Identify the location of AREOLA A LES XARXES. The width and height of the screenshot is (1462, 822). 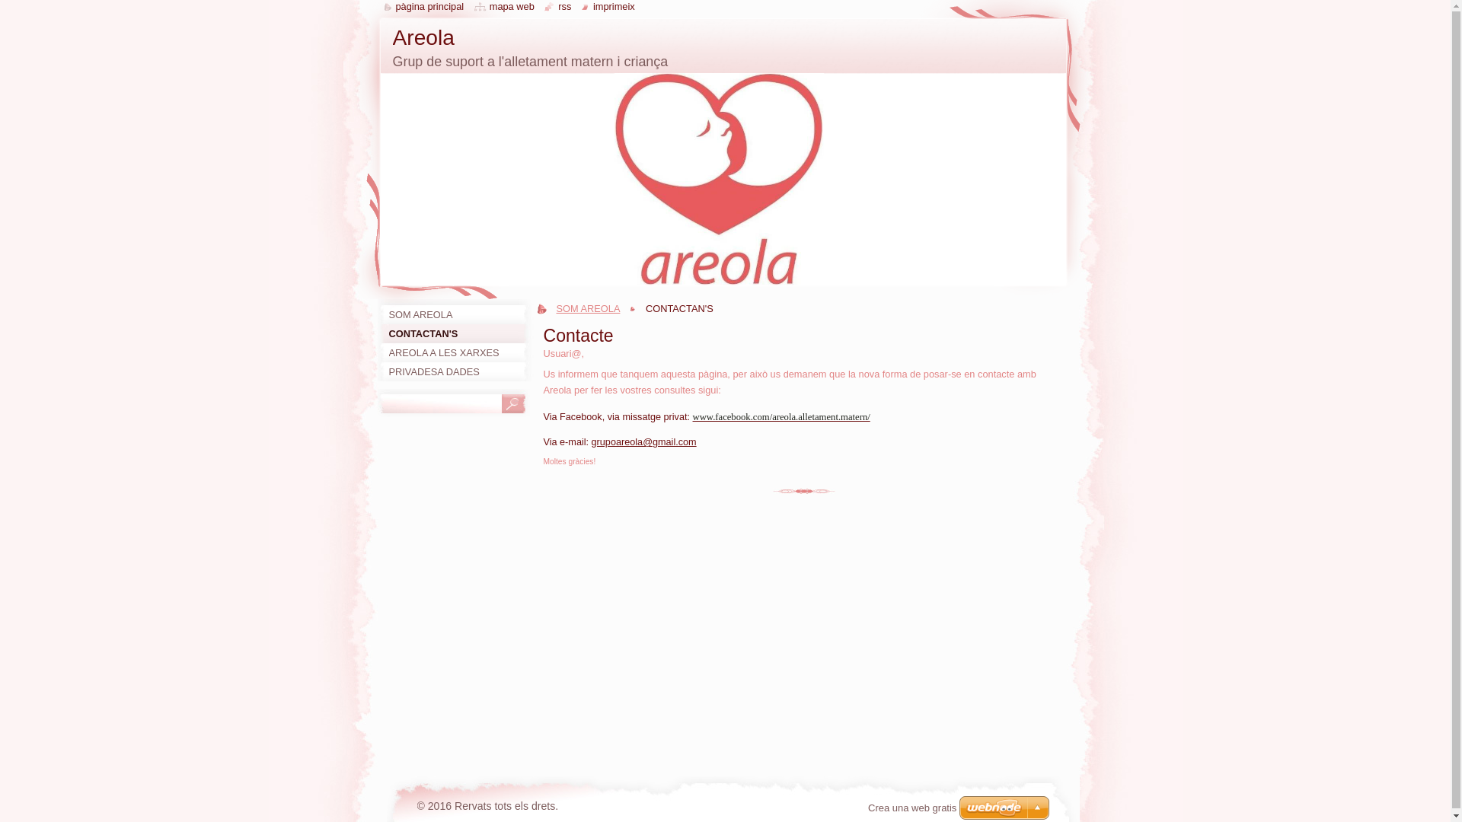
(455, 353).